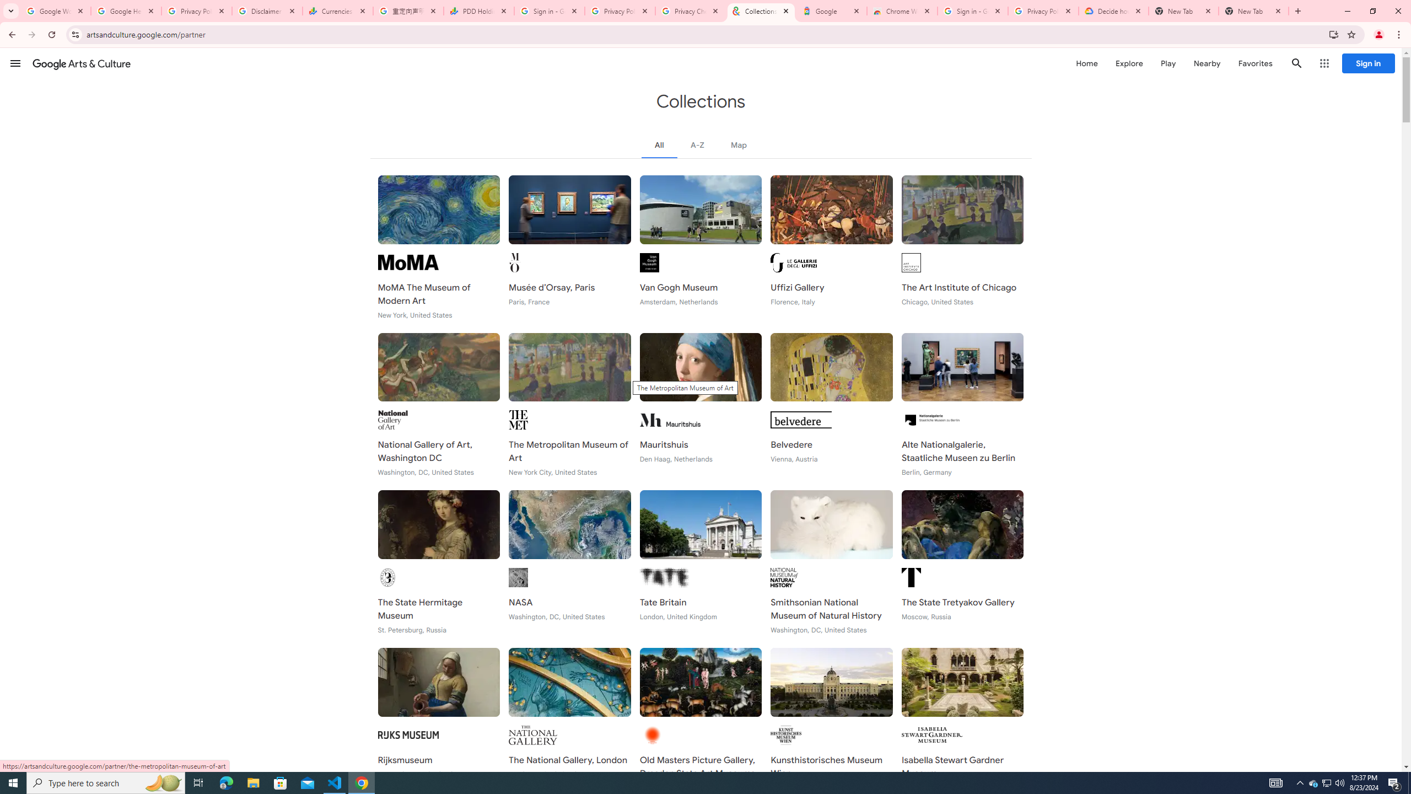  What do you see at coordinates (439, 562) in the screenshot?
I see `The State Hermitage Museum St. Petersburg, Russia` at bounding box center [439, 562].